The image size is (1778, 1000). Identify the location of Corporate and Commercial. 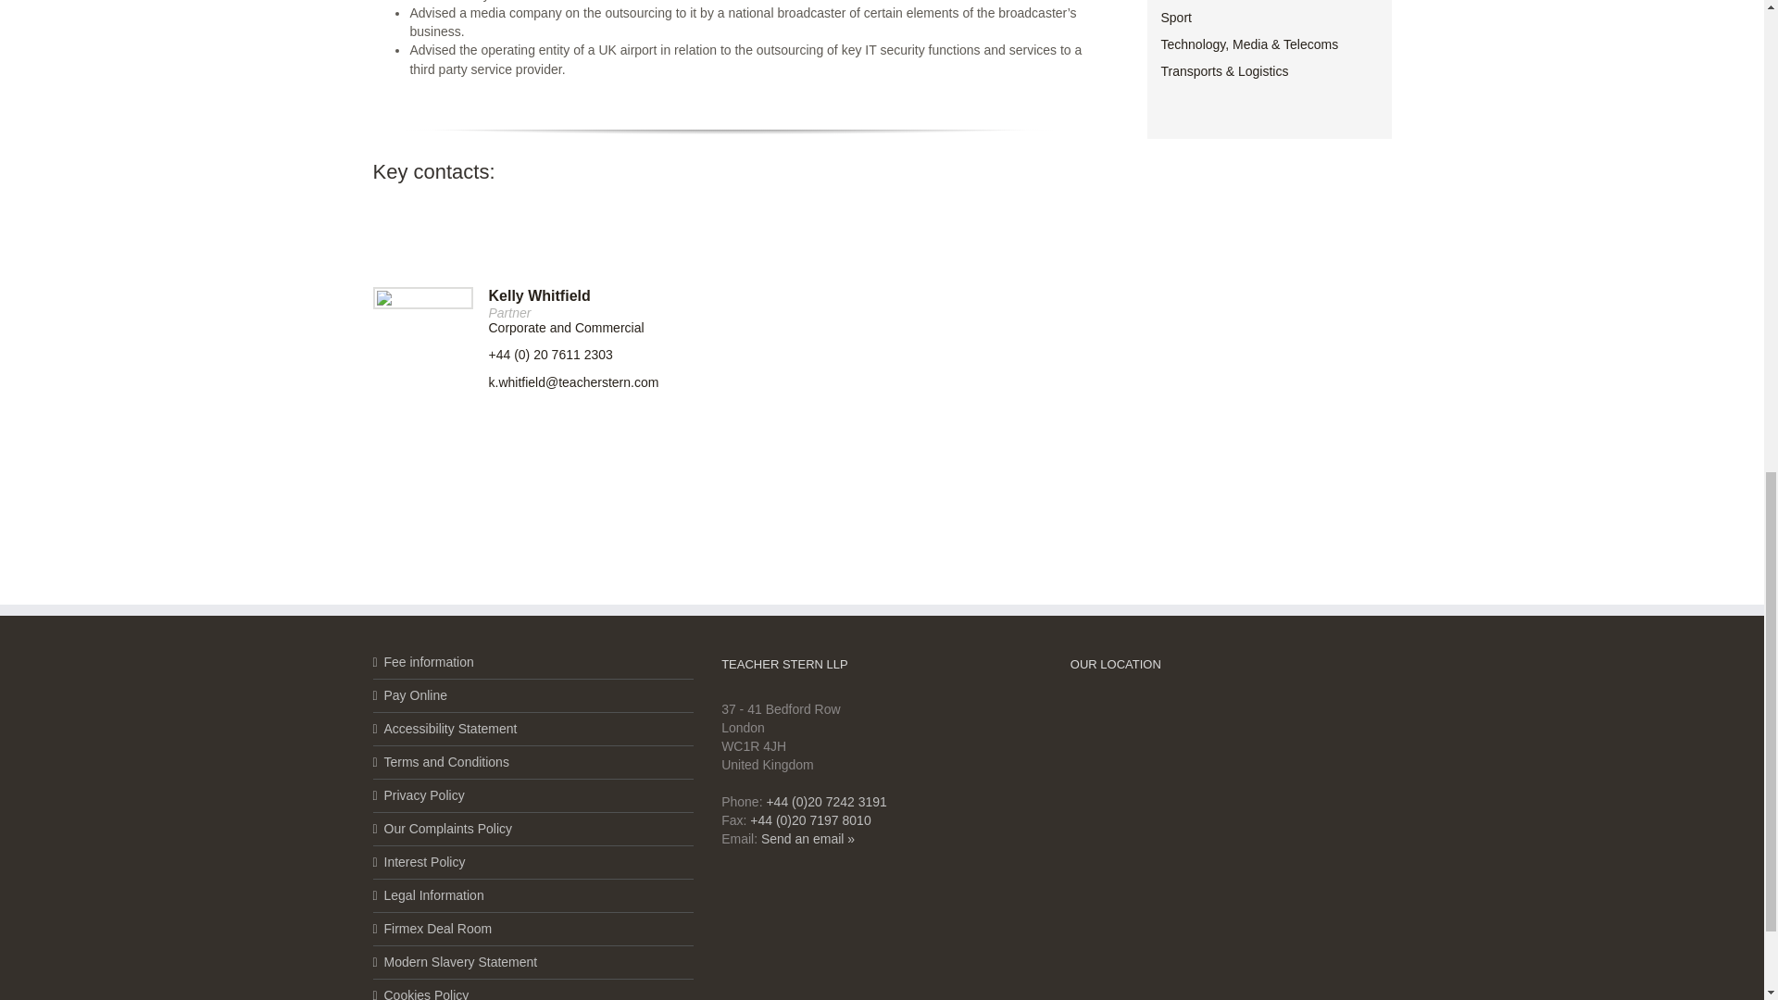
(567, 327).